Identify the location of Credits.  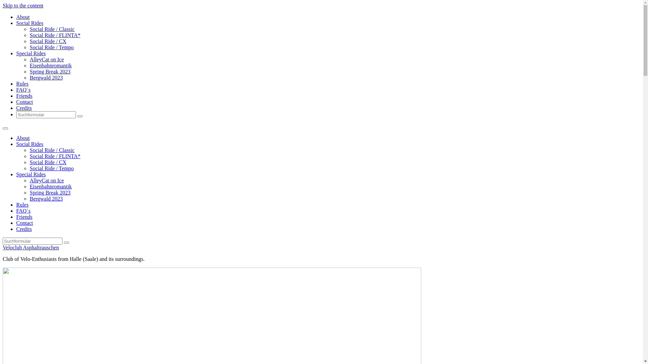
(24, 108).